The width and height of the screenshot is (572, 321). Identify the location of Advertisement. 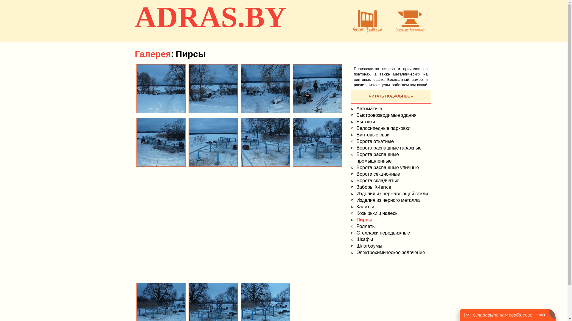
(239, 183).